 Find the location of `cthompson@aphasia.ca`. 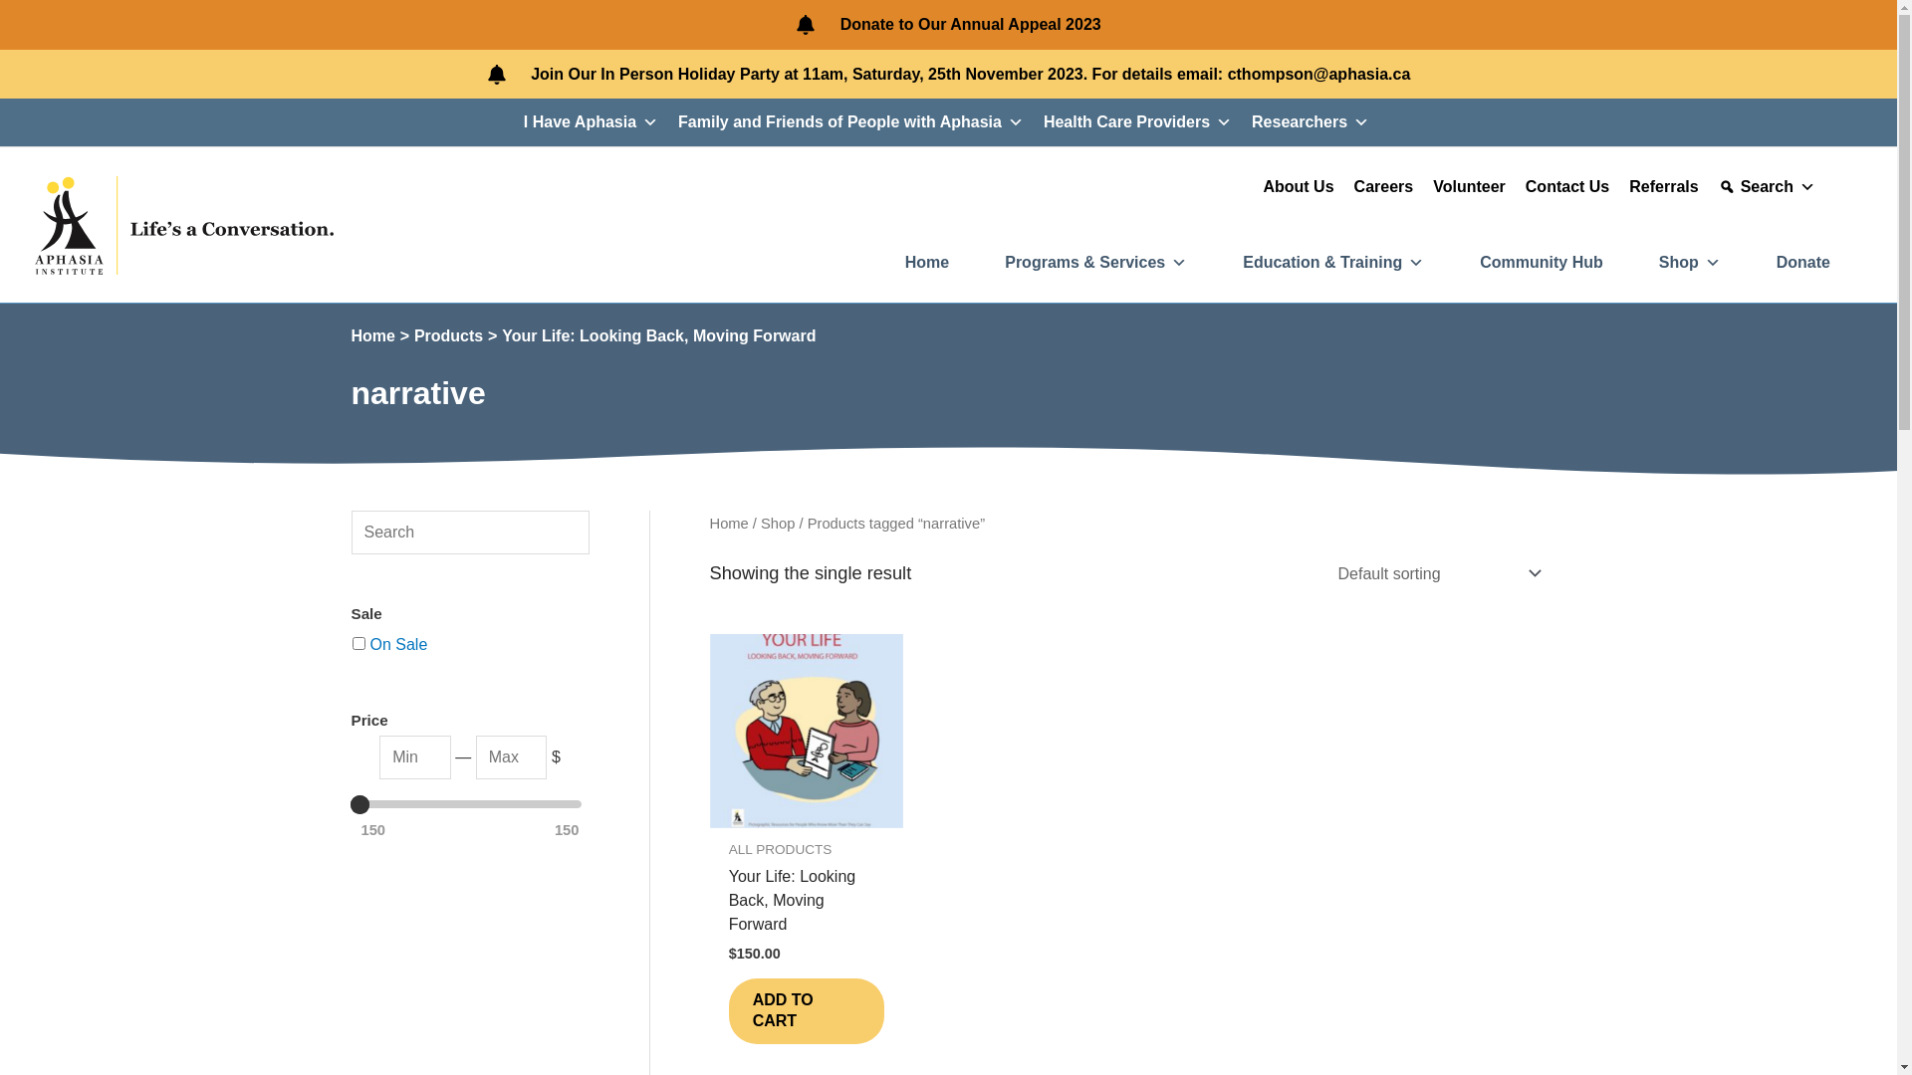

cthompson@aphasia.ca is located at coordinates (1319, 74).